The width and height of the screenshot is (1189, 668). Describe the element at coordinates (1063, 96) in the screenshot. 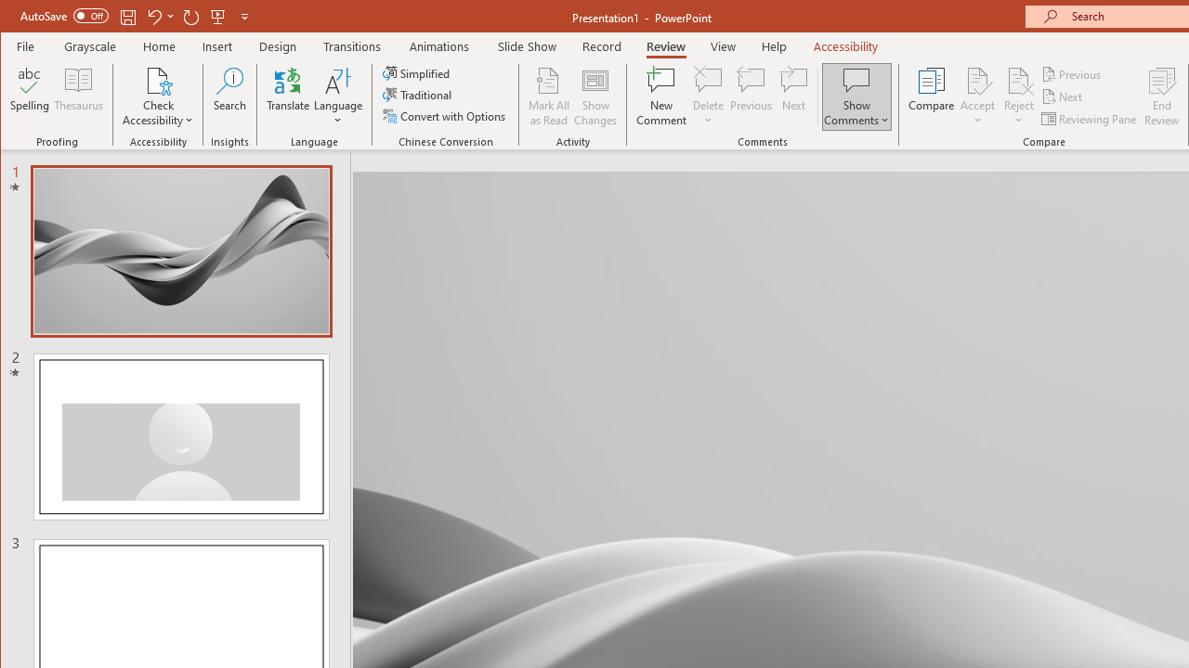

I see `Next` at that location.